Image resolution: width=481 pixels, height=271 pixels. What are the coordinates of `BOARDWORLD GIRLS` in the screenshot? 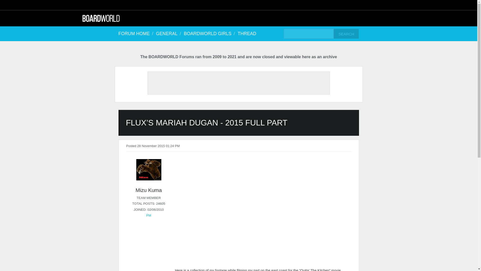 It's located at (210, 34).